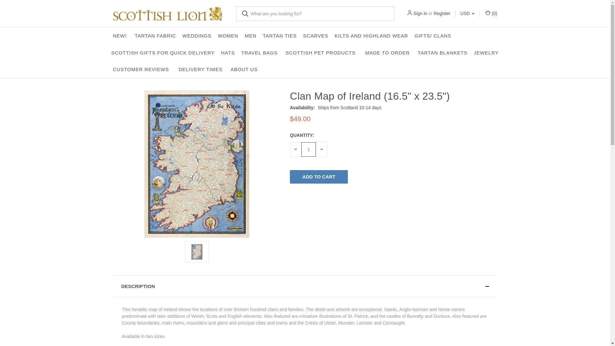 The width and height of the screenshot is (615, 346). I want to click on Sign in, so click(420, 13).